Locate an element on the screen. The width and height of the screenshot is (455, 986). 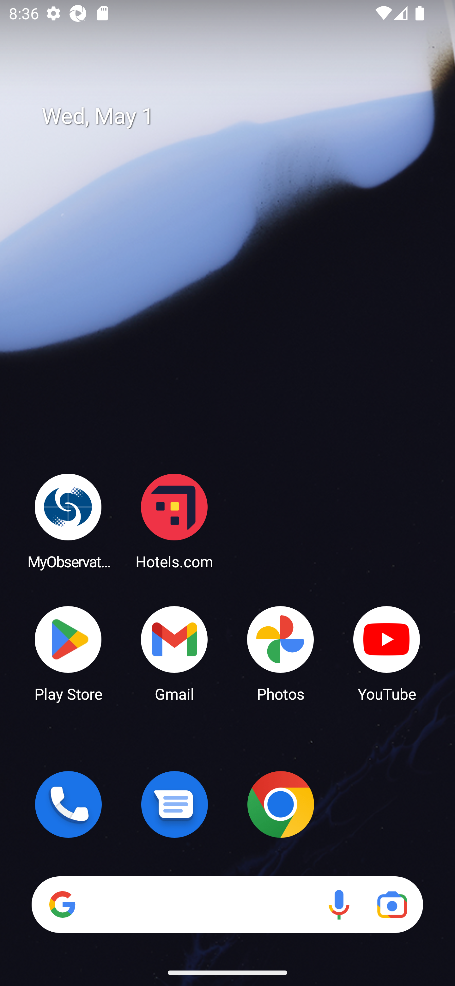
Hotels.com is located at coordinates (174, 521).